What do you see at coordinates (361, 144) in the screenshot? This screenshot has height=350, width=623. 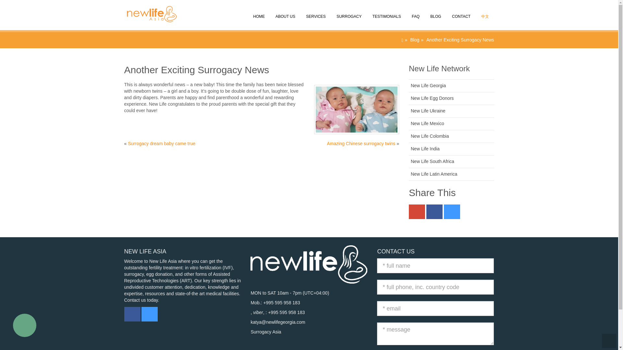 I see `Amazing Chinese surrogacy twins` at bounding box center [361, 144].